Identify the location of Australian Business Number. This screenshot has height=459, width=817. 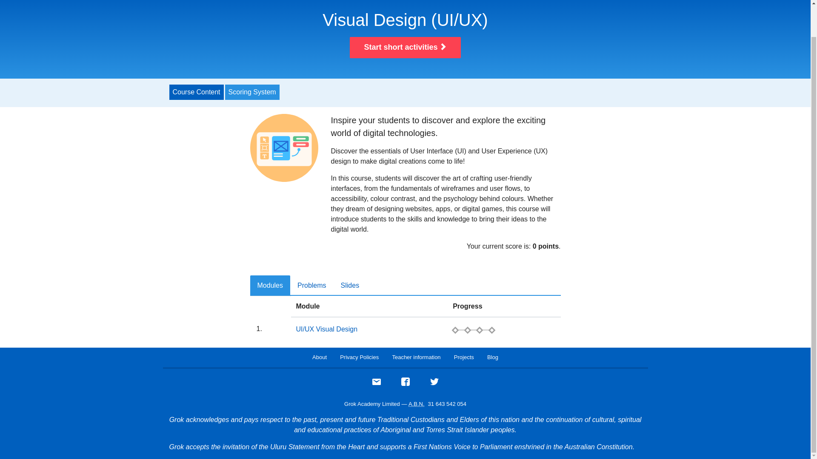
(417, 404).